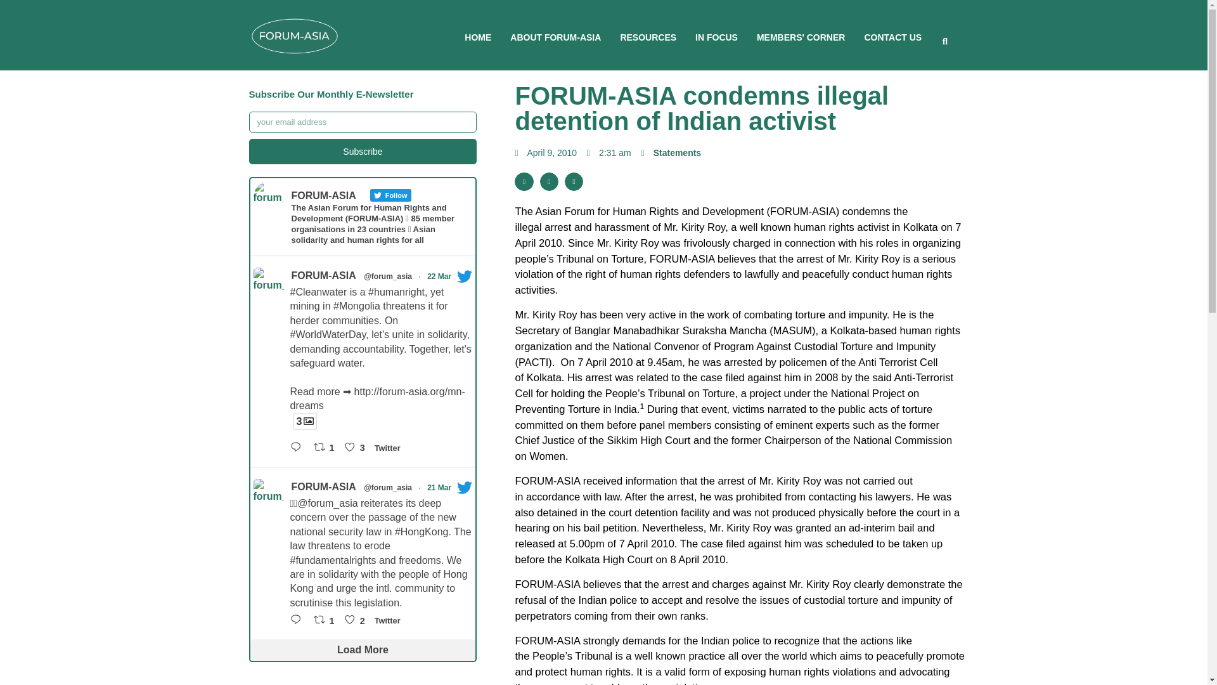 This screenshot has width=1217, height=685. I want to click on RESOURCES, so click(648, 37).